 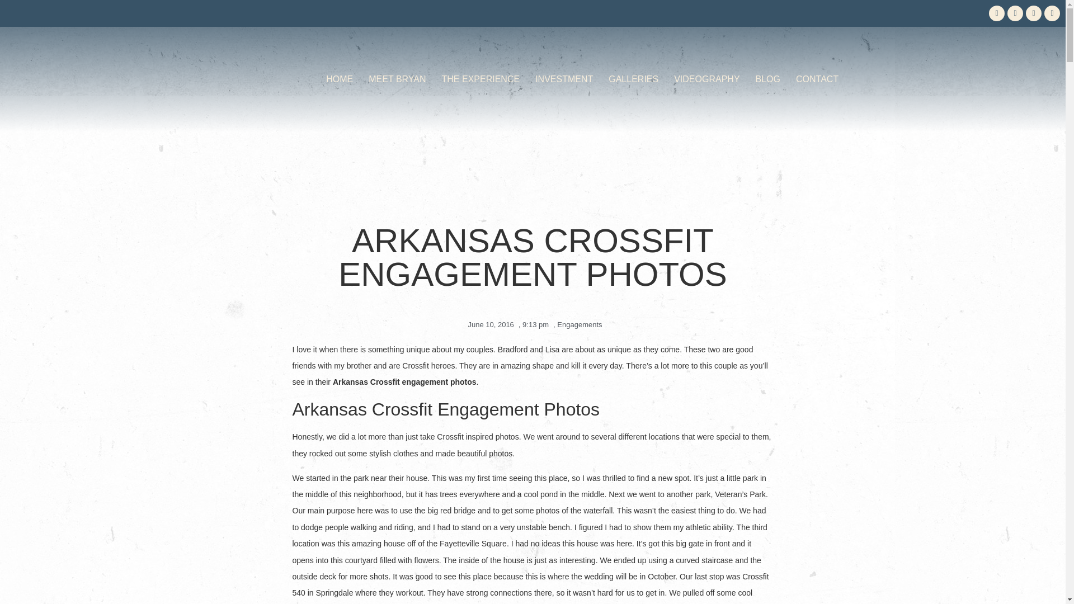 What do you see at coordinates (339, 79) in the screenshot?
I see `HOME` at bounding box center [339, 79].